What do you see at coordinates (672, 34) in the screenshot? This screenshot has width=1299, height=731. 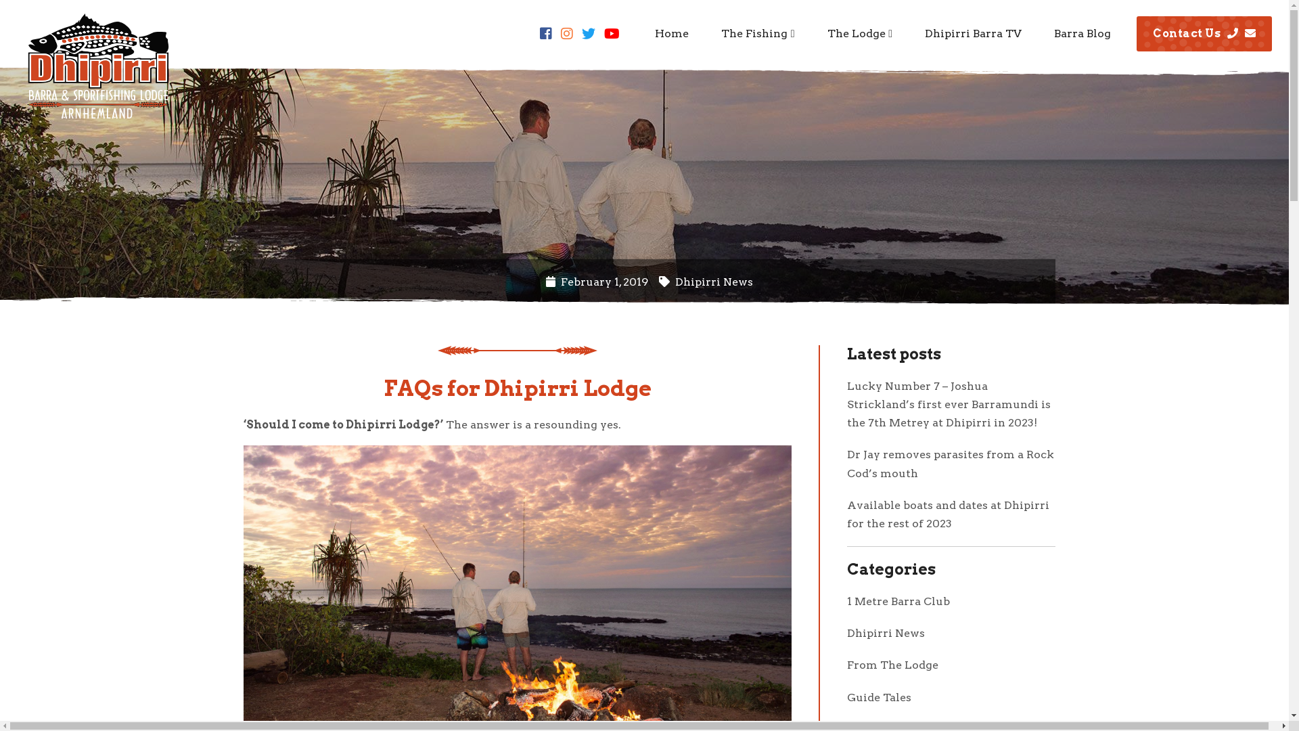 I see `Home` at bounding box center [672, 34].